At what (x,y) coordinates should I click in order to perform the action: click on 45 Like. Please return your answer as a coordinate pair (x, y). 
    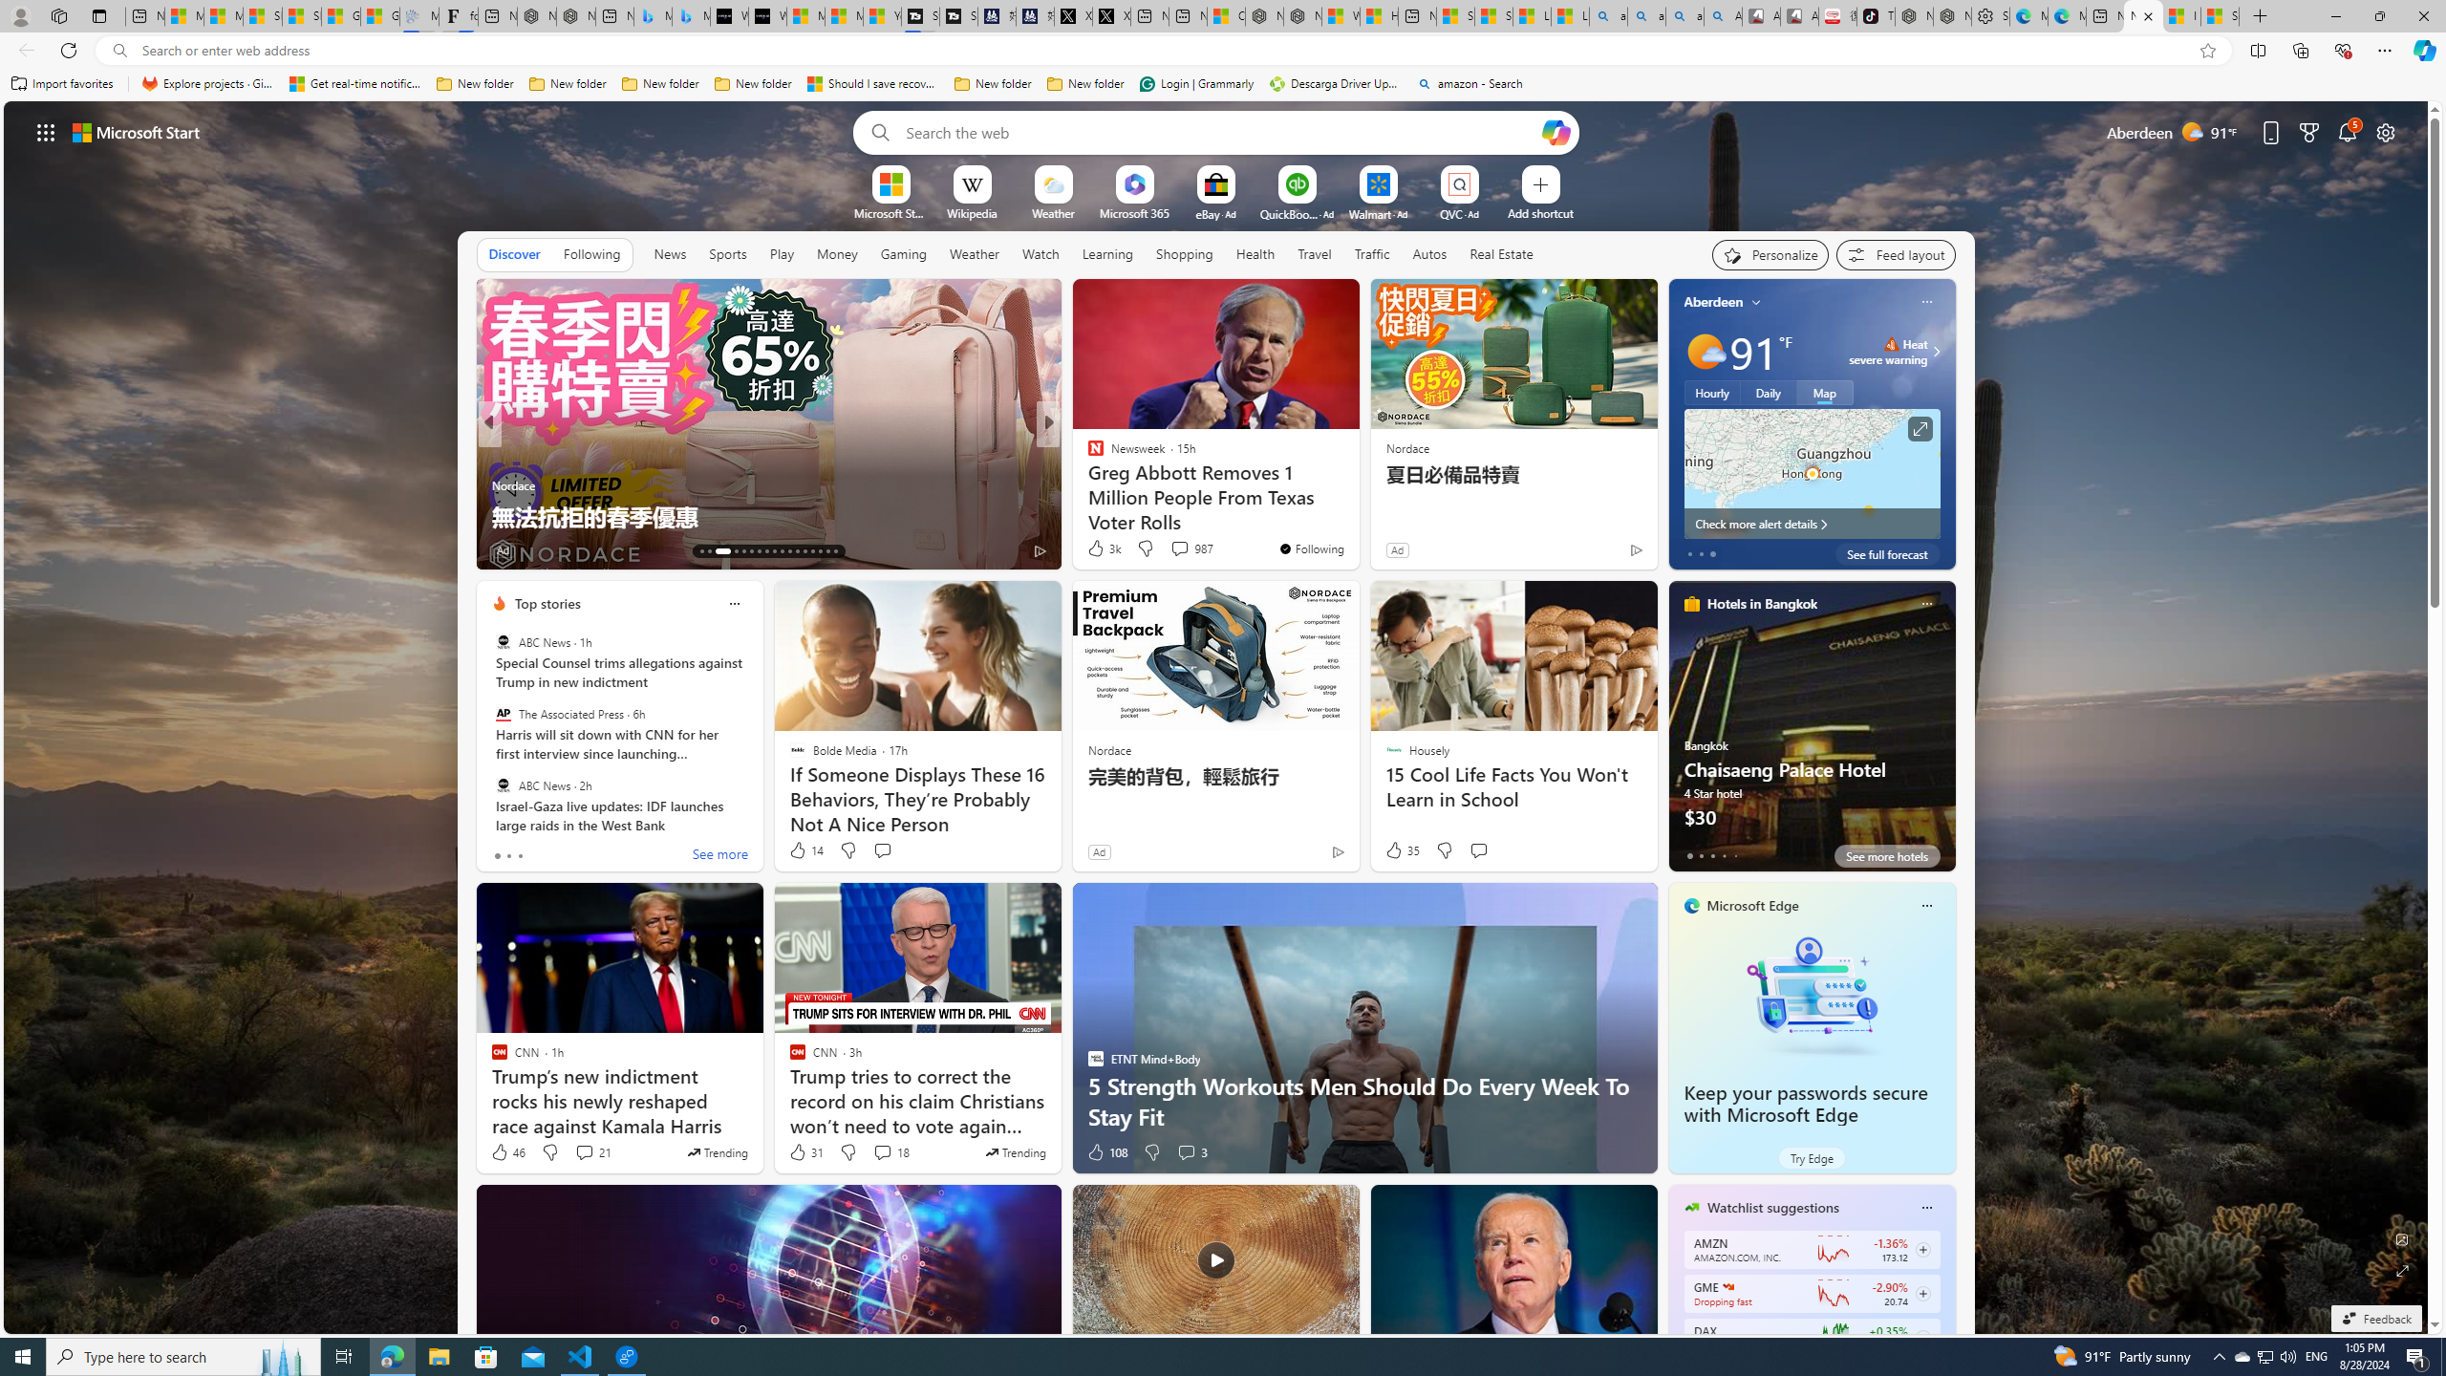
    Looking at the image, I should click on (1097, 550).